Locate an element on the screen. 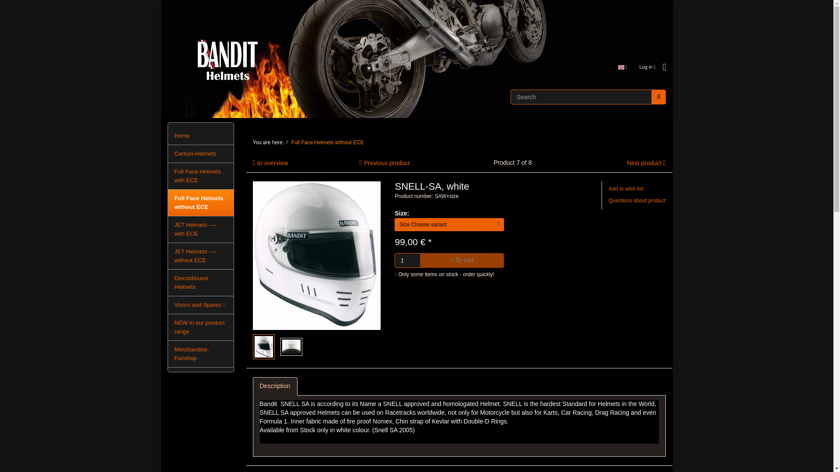 The image size is (840, 472). Bandit Helmets is located at coordinates (416, 59).